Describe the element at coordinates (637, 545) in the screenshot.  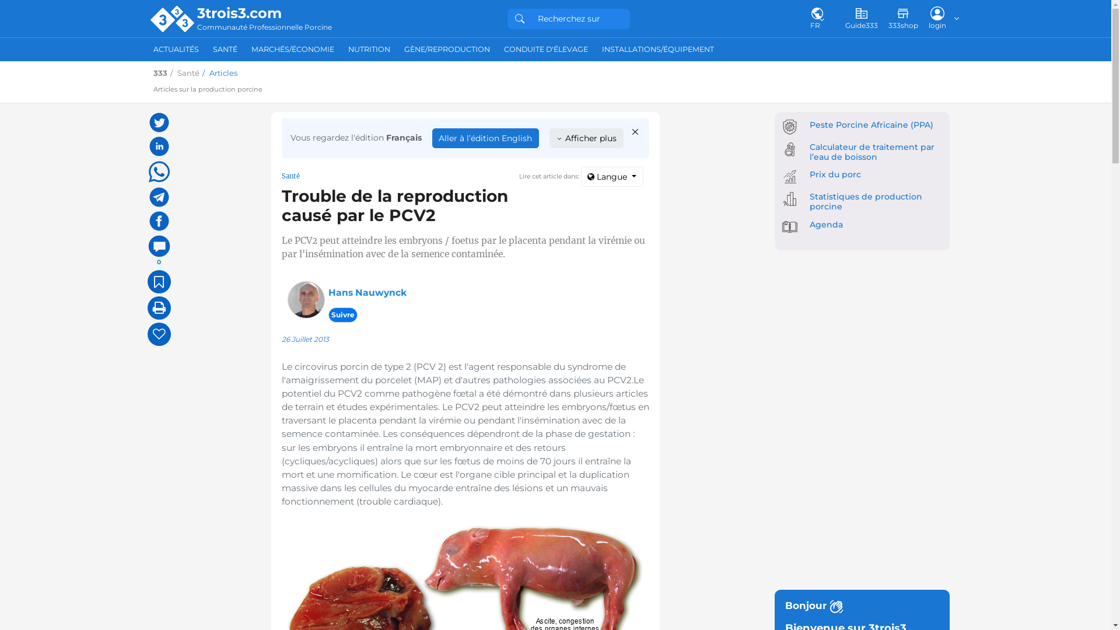
I see `Polski` at that location.